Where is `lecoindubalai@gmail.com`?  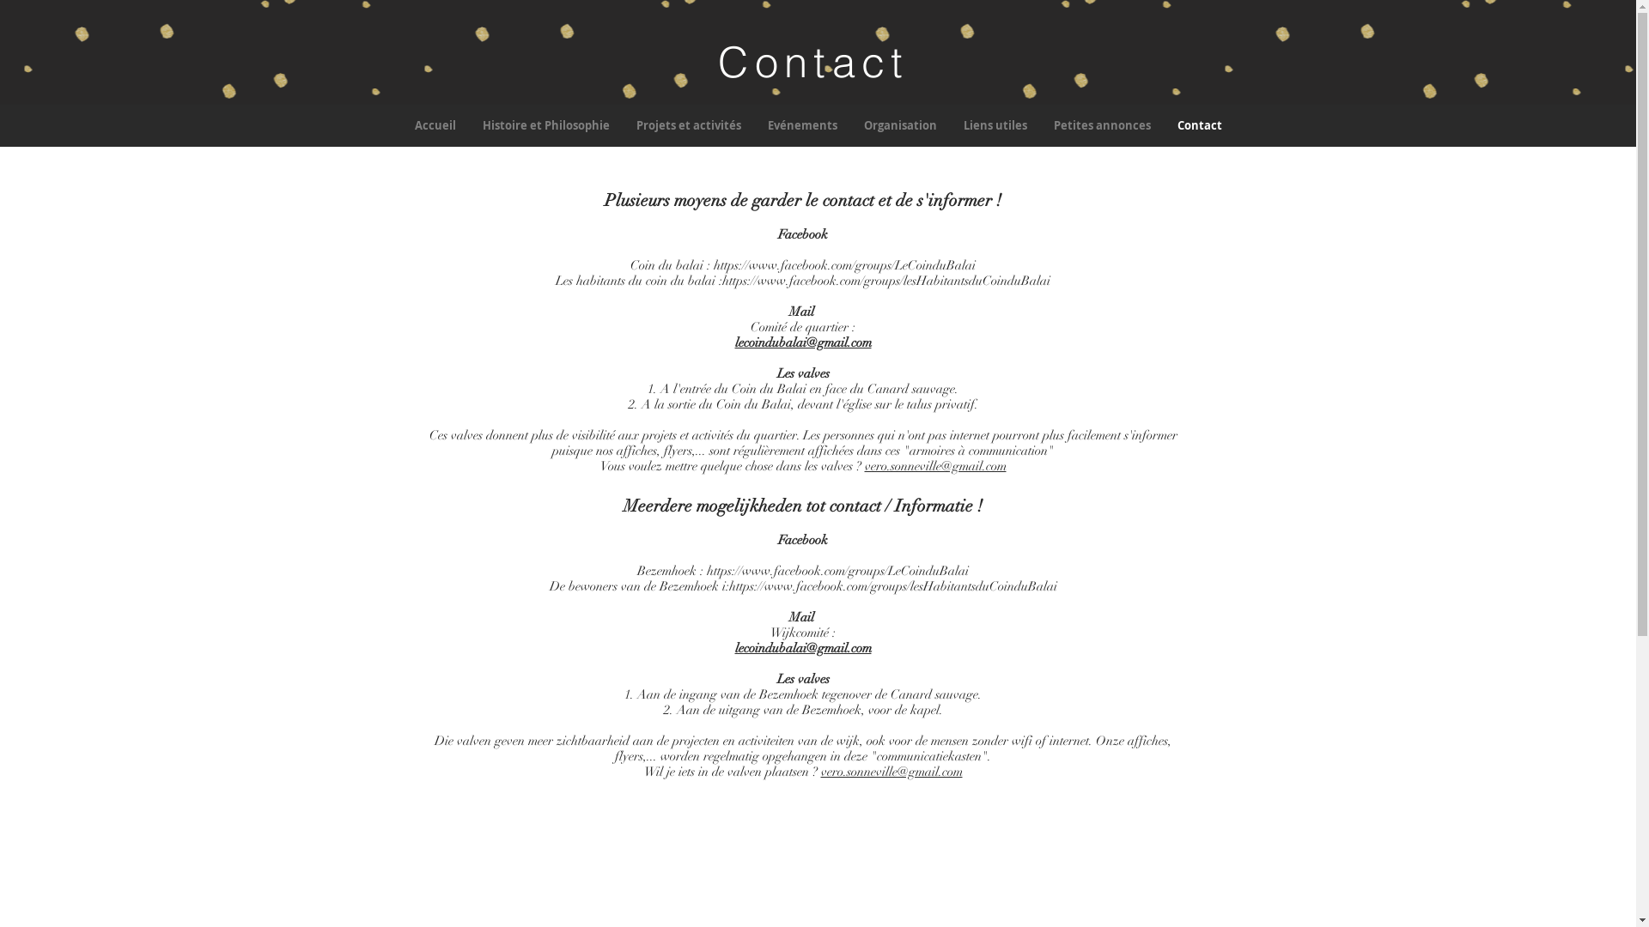 lecoindubalai@gmail.com is located at coordinates (804, 648).